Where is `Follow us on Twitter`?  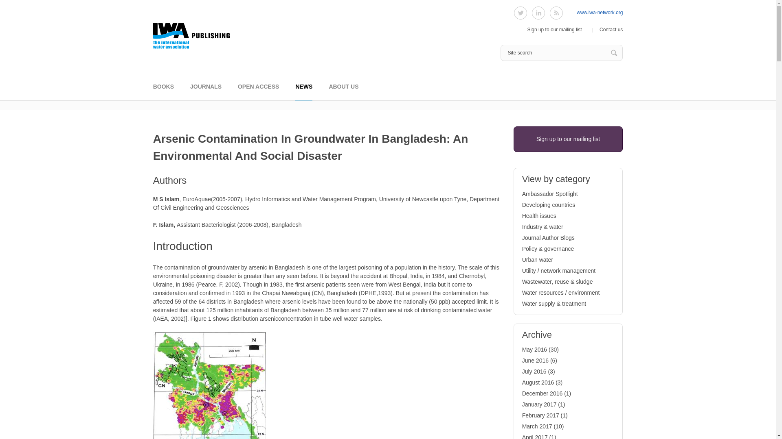
Follow us on Twitter is located at coordinates (521, 13).